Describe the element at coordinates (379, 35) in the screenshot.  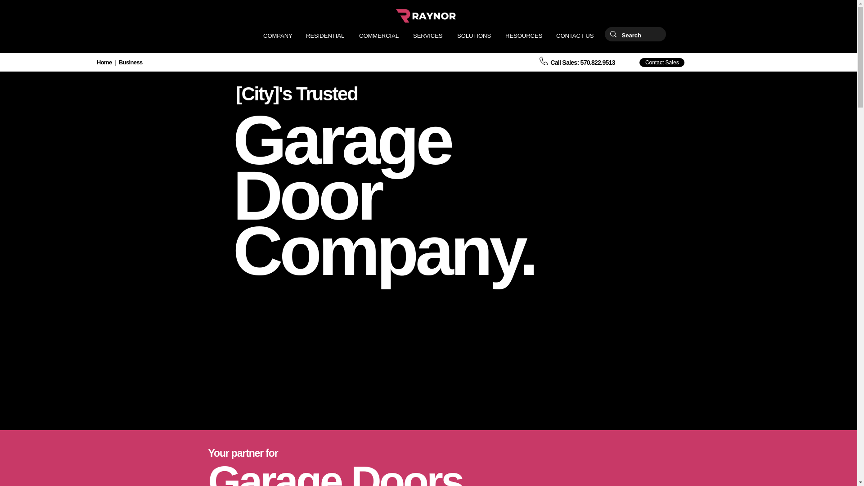
I see `COMMERCIAL` at that location.